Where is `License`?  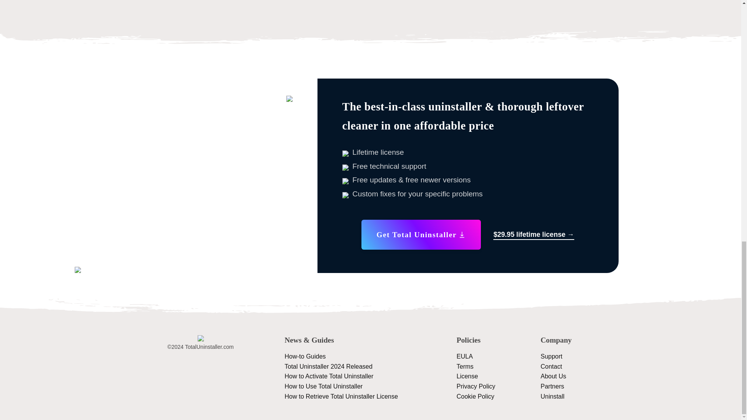 License is located at coordinates (467, 376).